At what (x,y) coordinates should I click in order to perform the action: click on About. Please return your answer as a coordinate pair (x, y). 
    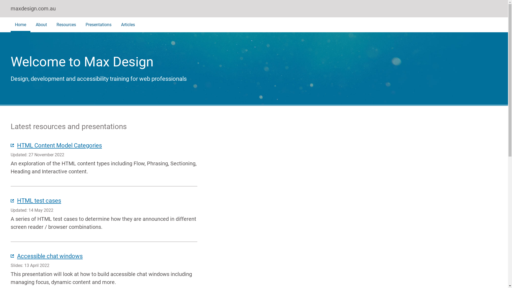
    Looking at the image, I should click on (41, 25).